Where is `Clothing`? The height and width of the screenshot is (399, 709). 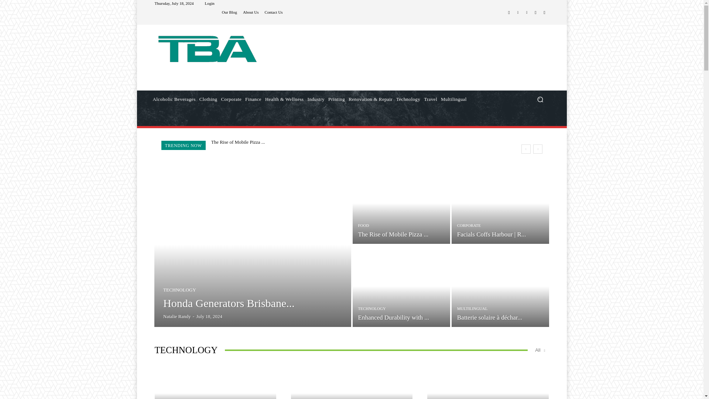
Clothing is located at coordinates (208, 99).